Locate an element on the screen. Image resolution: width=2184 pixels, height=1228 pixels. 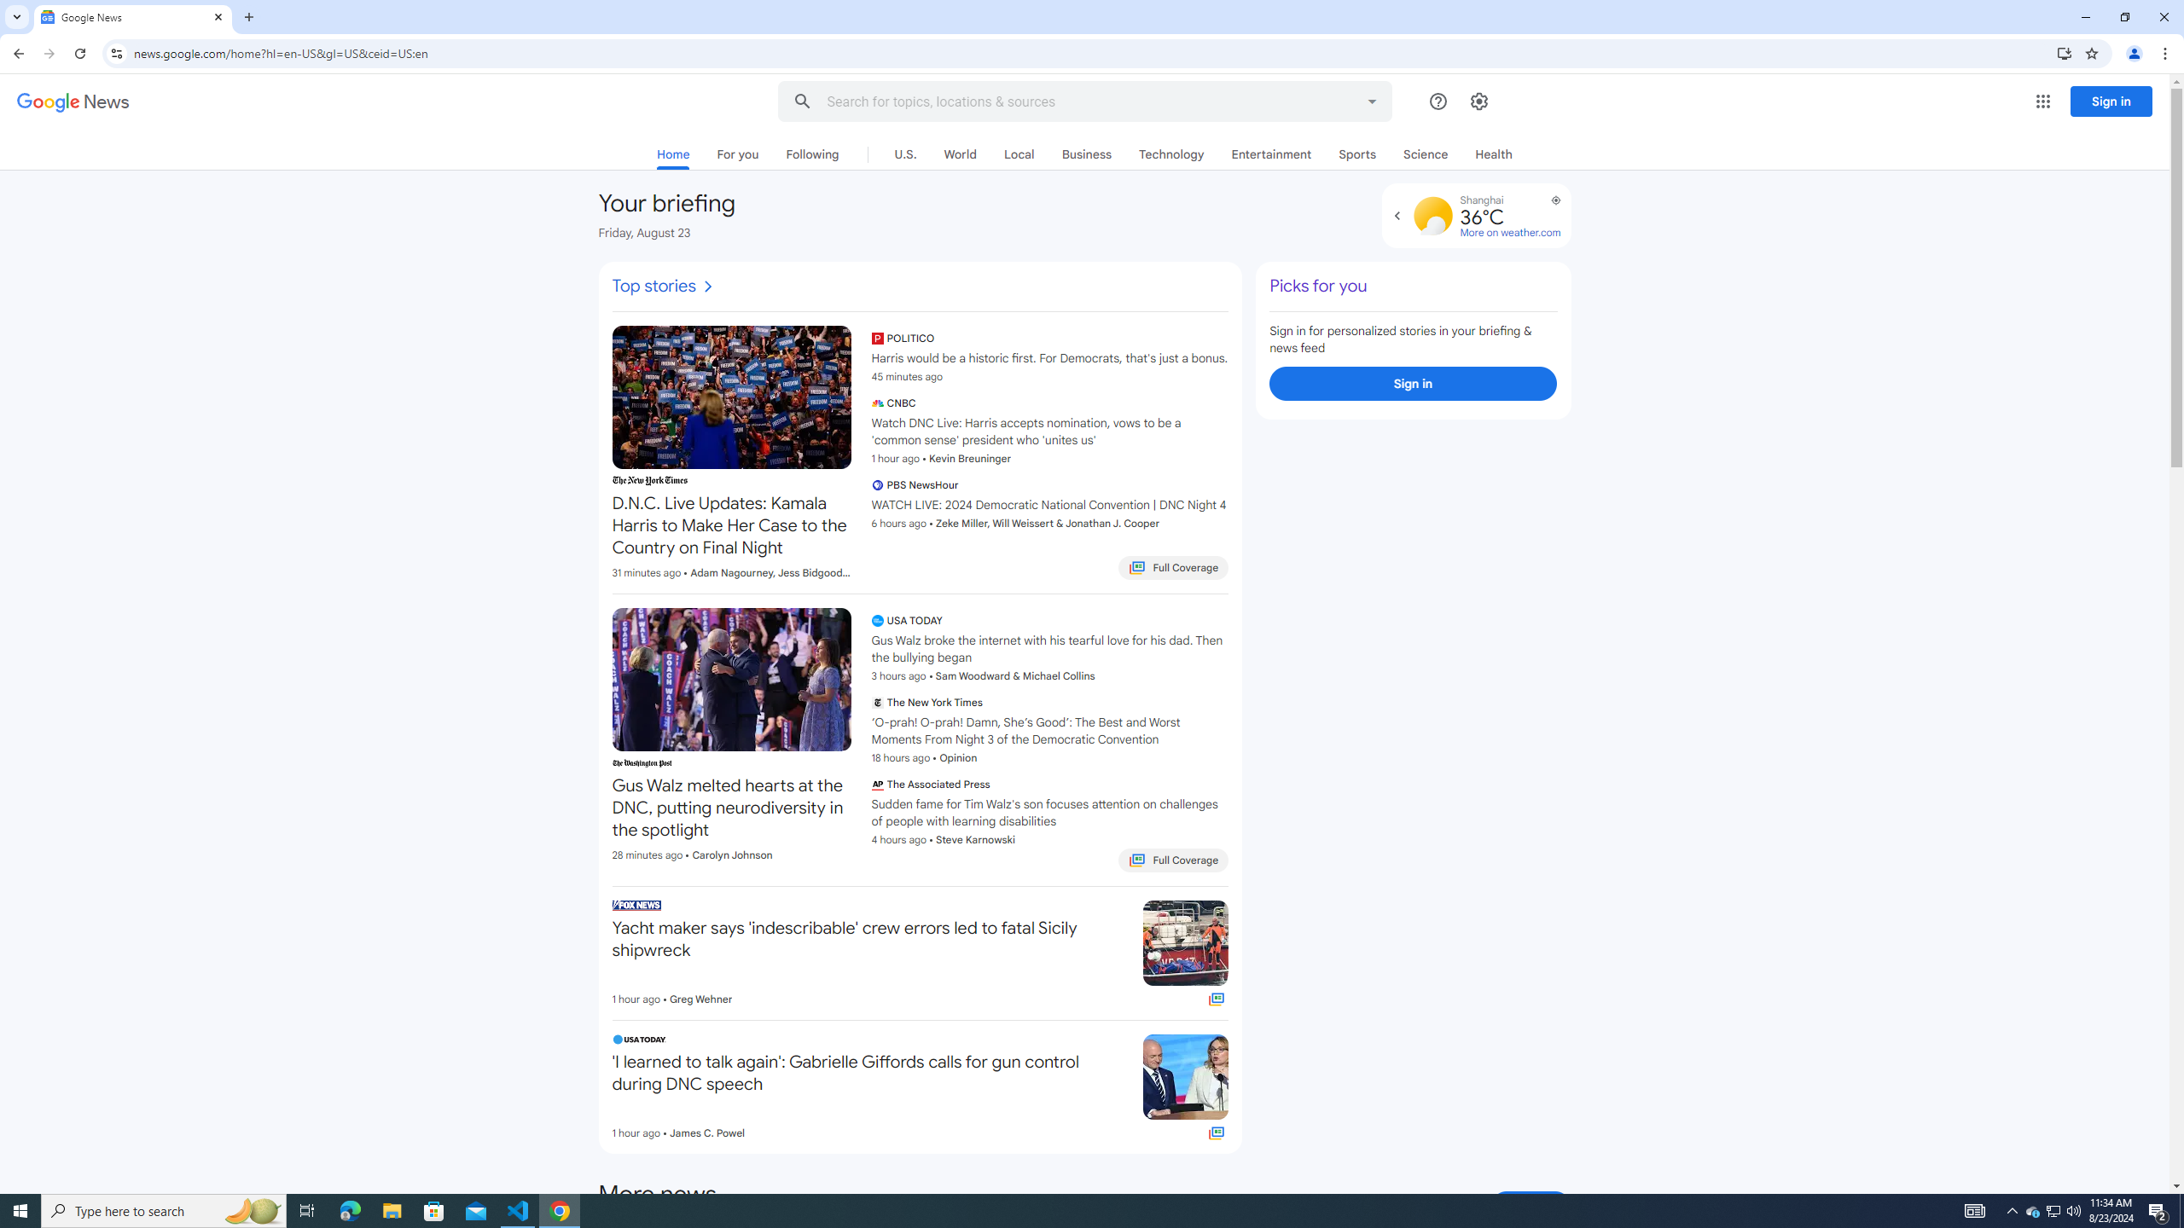
Install Google News is located at coordinates (2065, 53).